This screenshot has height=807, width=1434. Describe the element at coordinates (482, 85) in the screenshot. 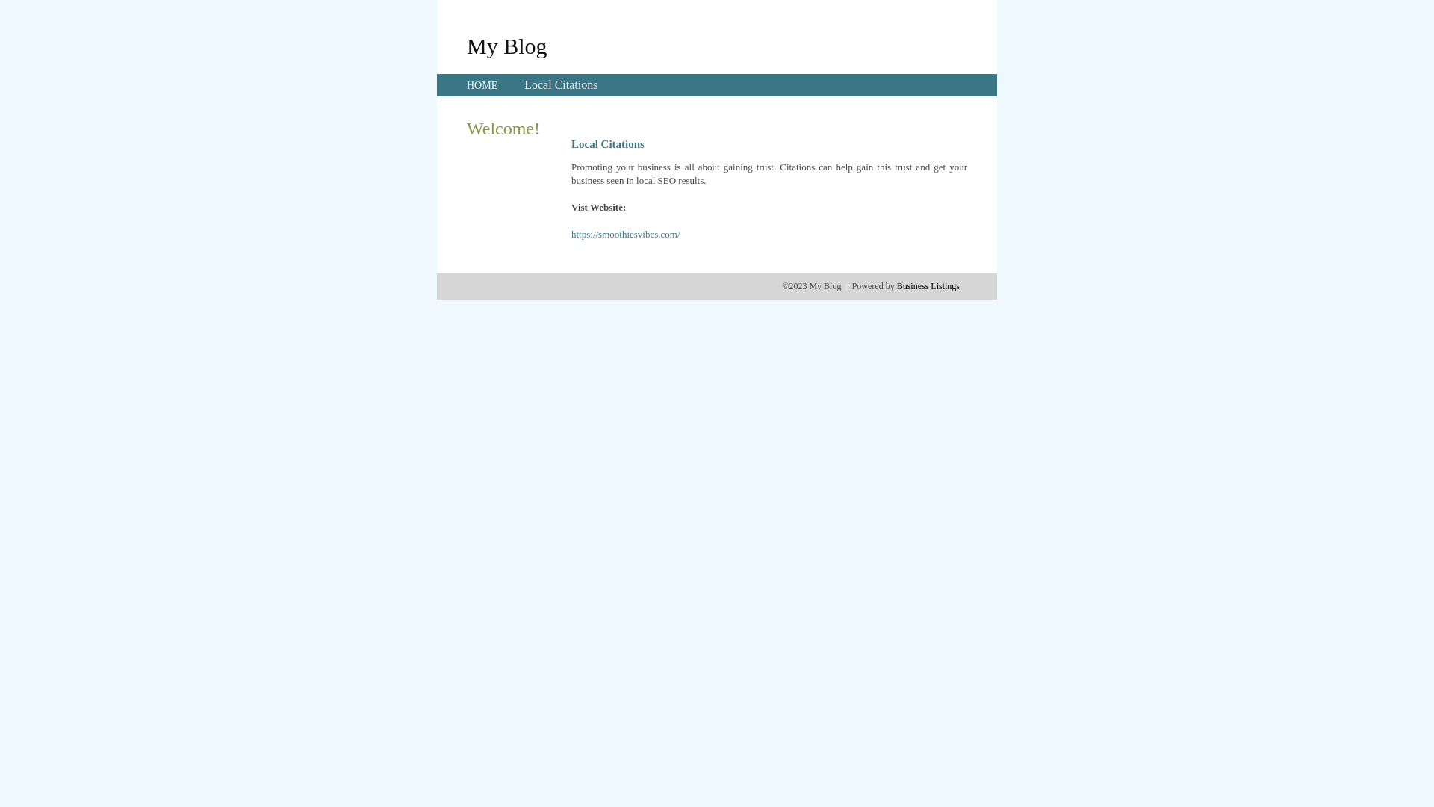

I see `HOME` at that location.